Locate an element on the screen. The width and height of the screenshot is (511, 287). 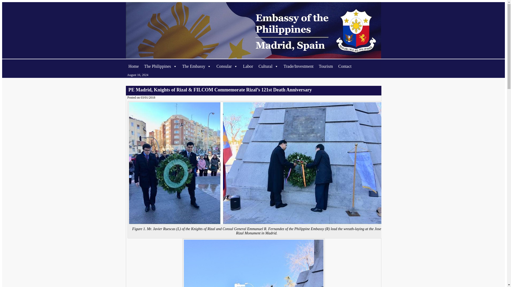
Consular is located at coordinates (227, 66).